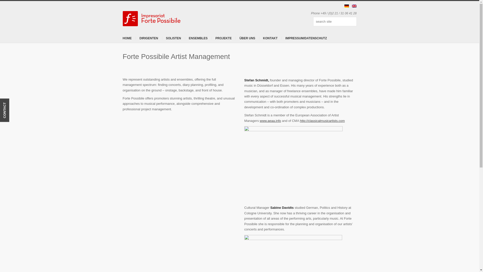 The image size is (483, 272). Describe the element at coordinates (270, 38) in the screenshot. I see `KONTAKT` at that location.